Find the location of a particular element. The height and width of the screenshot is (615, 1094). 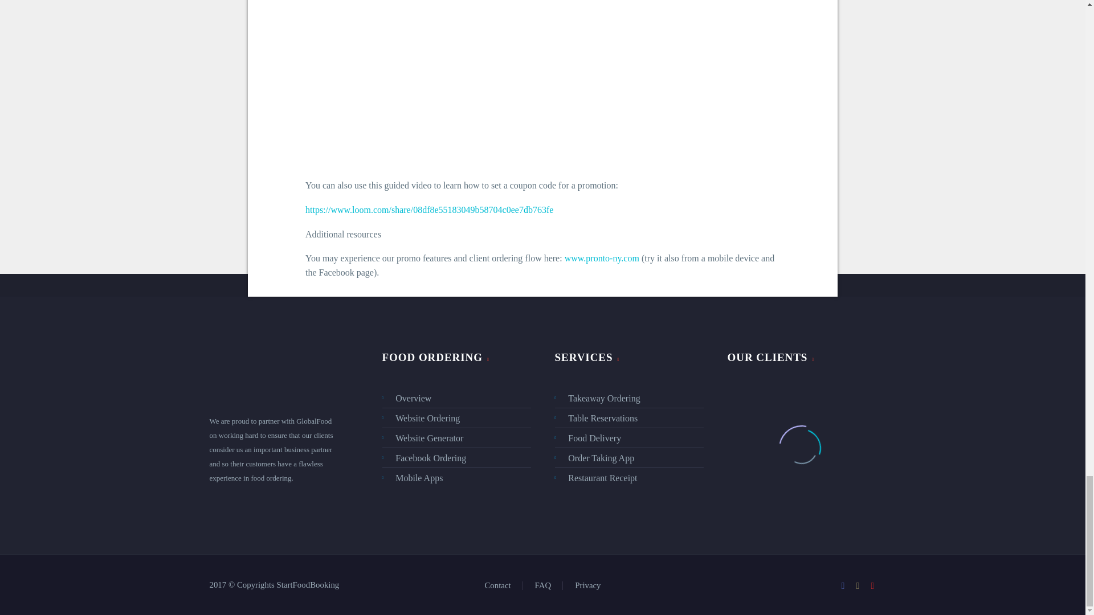

Facebook is located at coordinates (843, 585).